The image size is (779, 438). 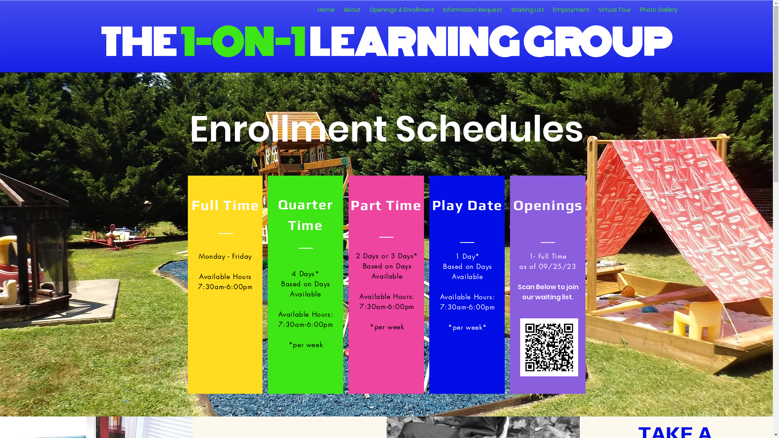 What do you see at coordinates (472, 10) in the screenshot?
I see `Information Request` at bounding box center [472, 10].